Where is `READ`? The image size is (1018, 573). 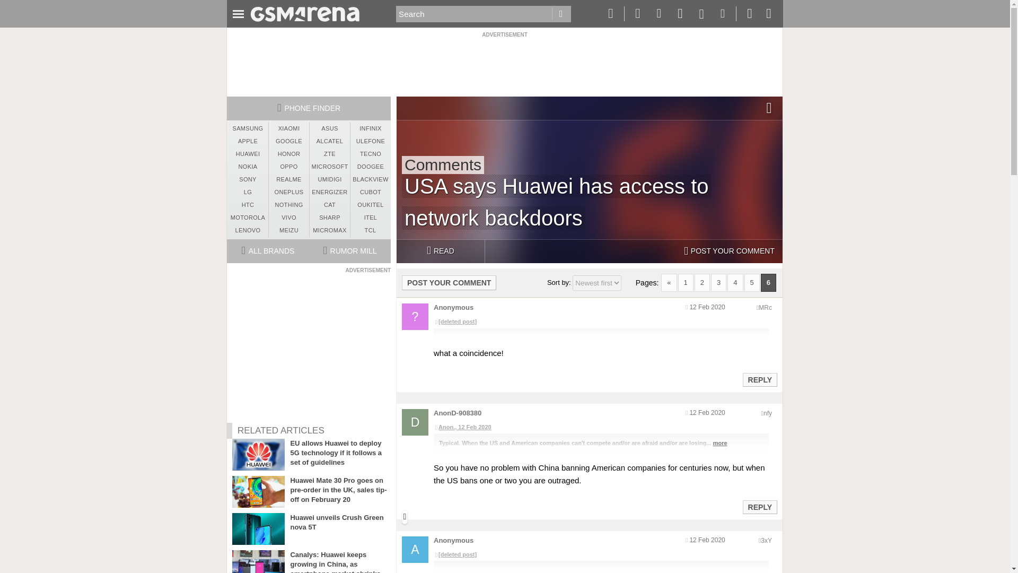 READ is located at coordinates (440, 251).